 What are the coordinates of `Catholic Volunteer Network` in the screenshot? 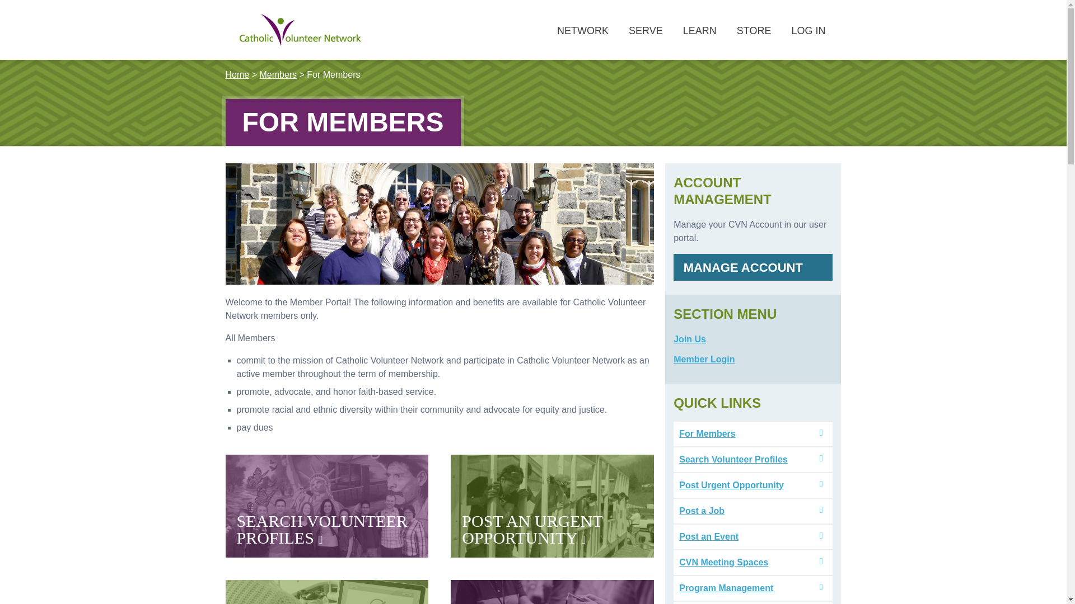 It's located at (532, 529).